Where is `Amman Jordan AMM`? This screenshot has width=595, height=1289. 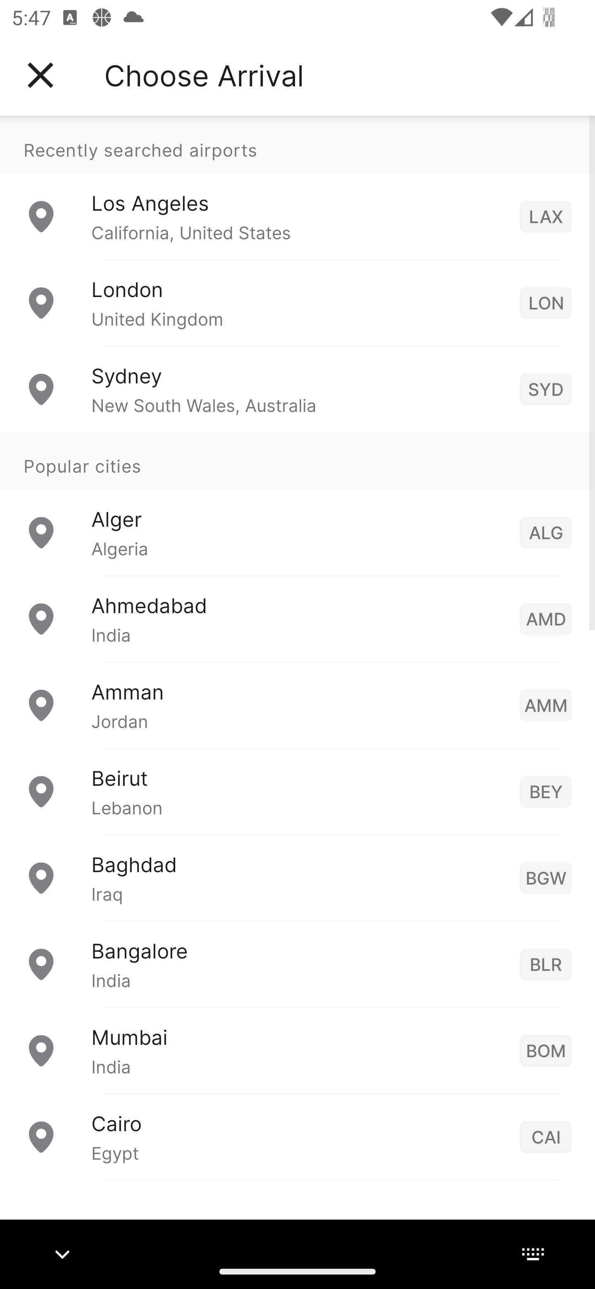
Amman Jordan AMM is located at coordinates (297, 704).